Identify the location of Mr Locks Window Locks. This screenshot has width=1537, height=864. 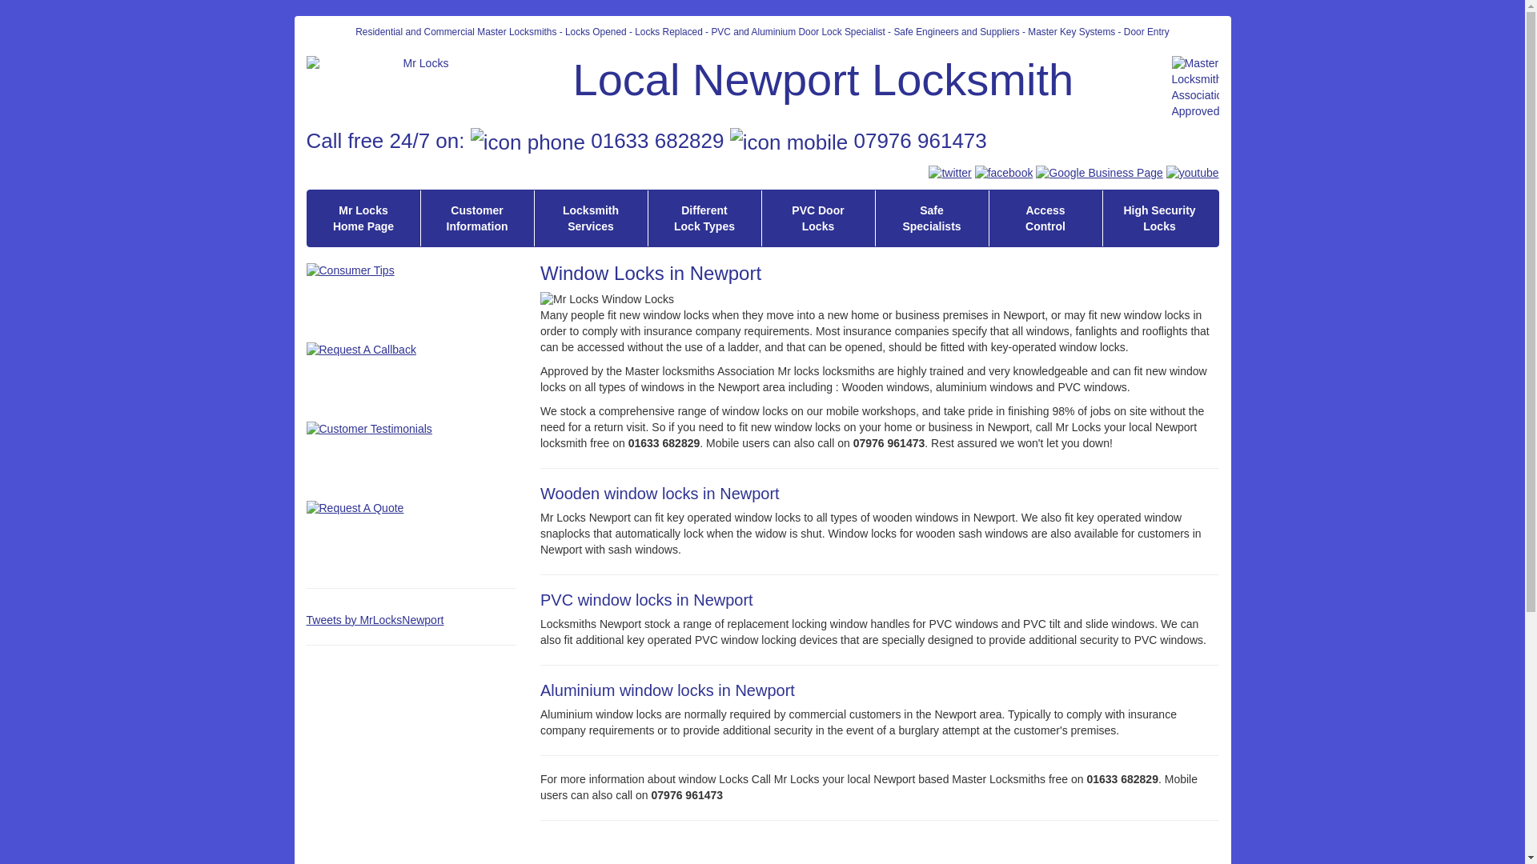
(879, 299).